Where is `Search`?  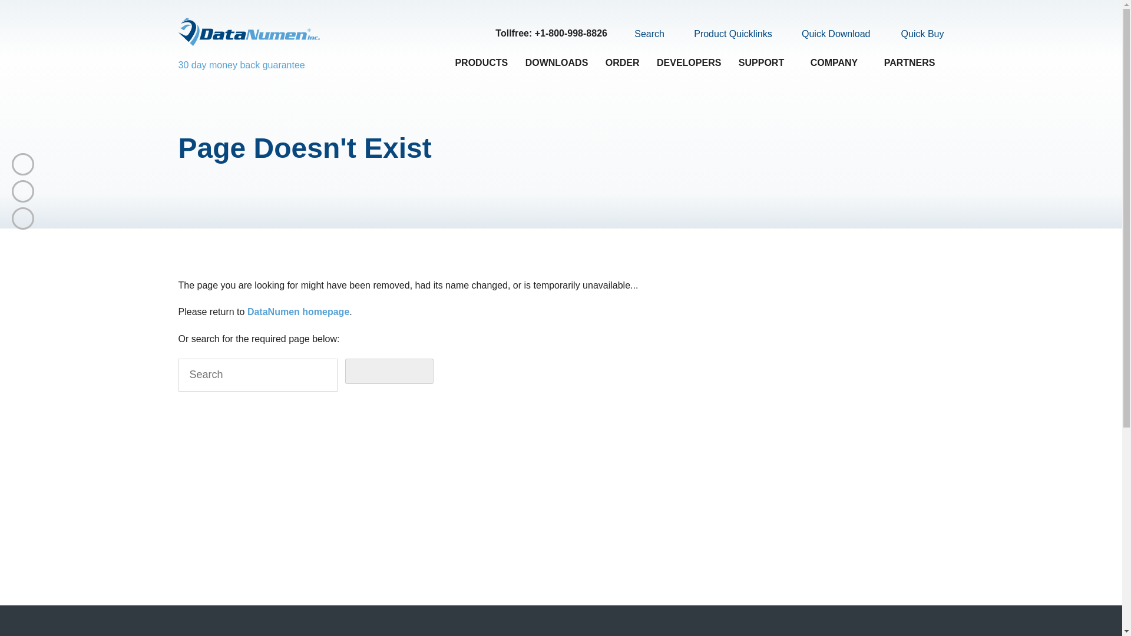
Search is located at coordinates (643, 34).